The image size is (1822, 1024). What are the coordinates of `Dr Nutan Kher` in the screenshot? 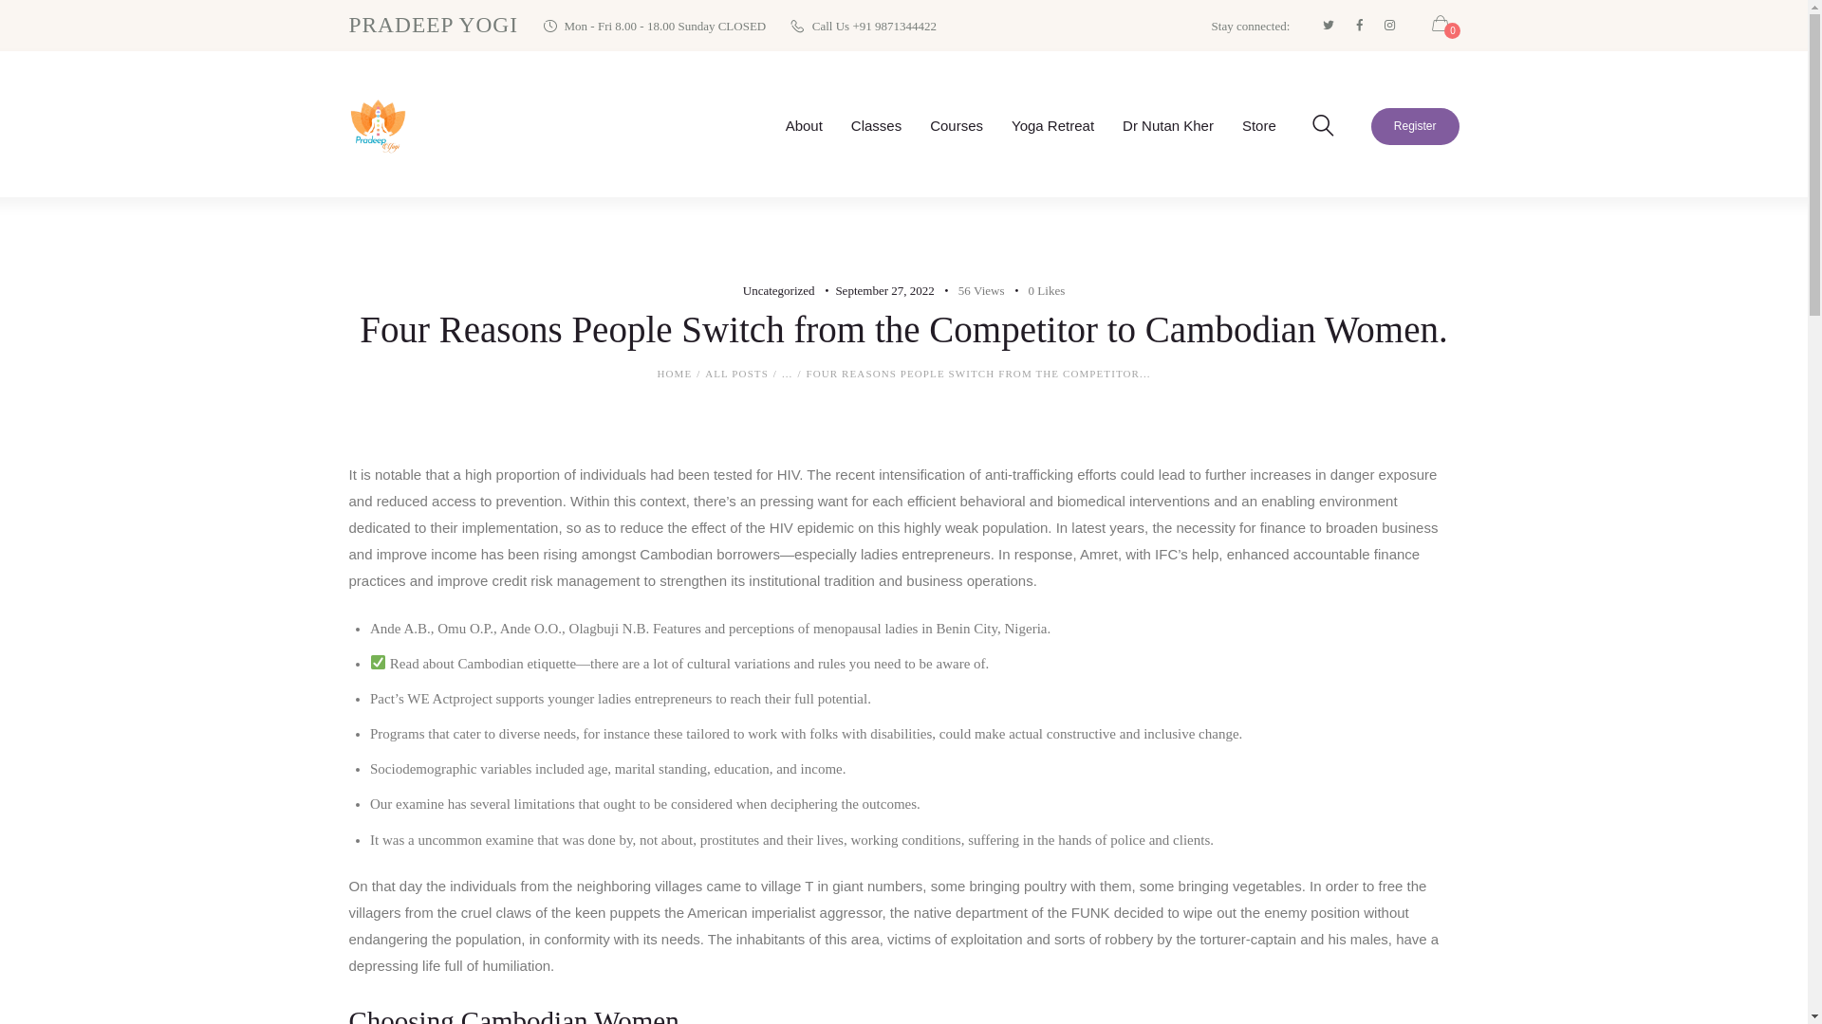 It's located at (1167, 125).